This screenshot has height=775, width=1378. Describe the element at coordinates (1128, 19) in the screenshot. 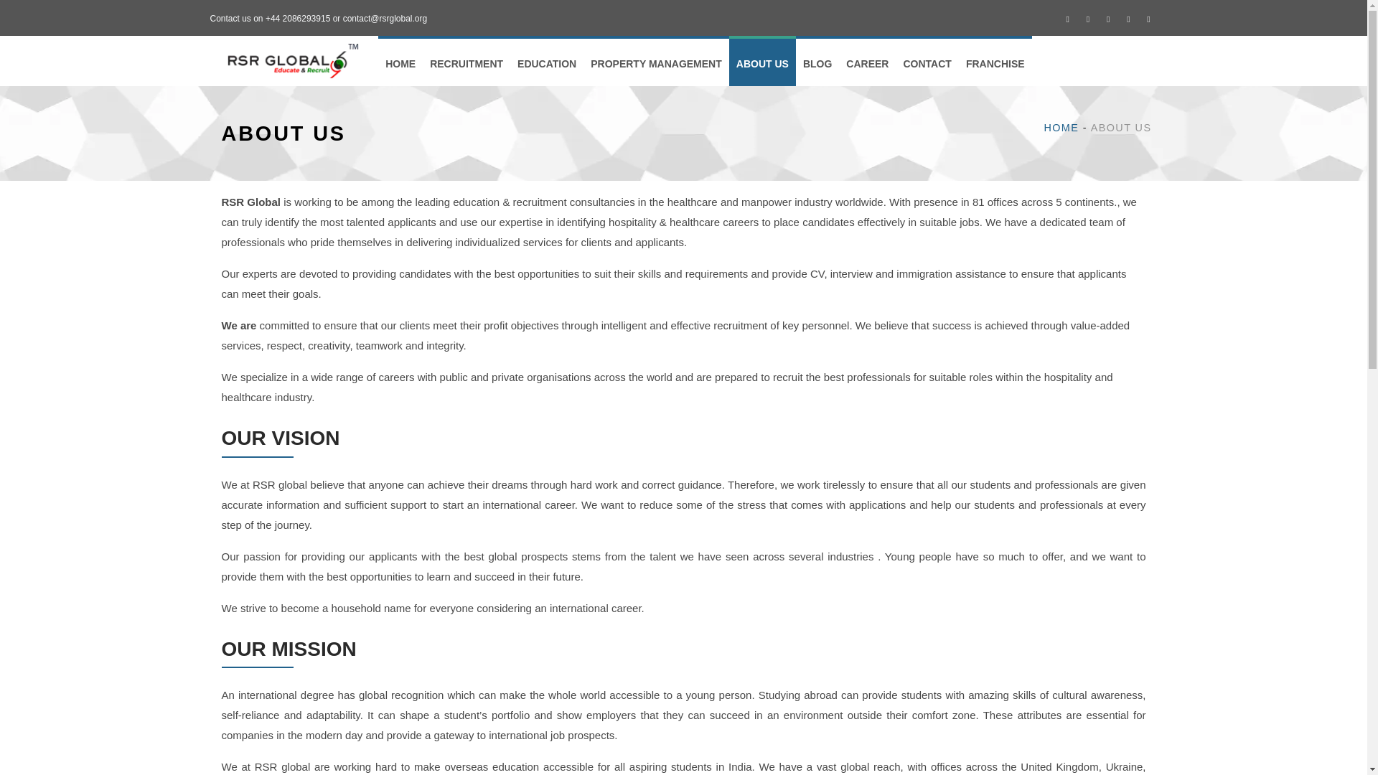

I see `Linkedin` at that location.